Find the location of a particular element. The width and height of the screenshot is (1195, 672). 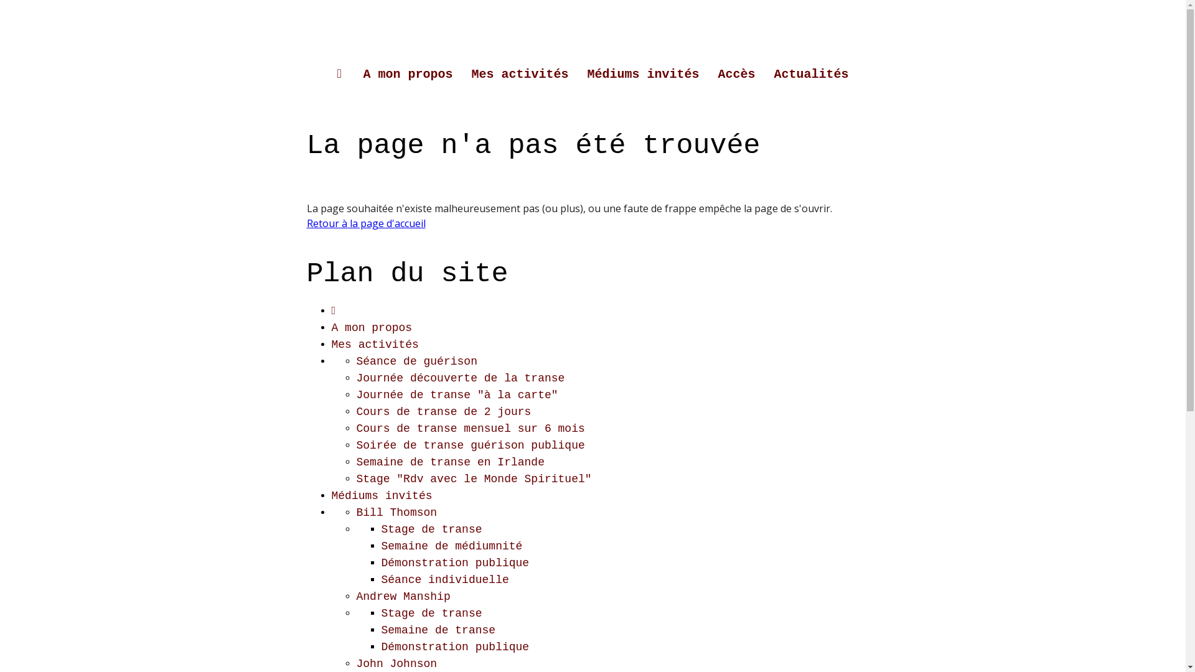

Stage "Rdv avec le Monde Spirituel" is located at coordinates (474, 479).